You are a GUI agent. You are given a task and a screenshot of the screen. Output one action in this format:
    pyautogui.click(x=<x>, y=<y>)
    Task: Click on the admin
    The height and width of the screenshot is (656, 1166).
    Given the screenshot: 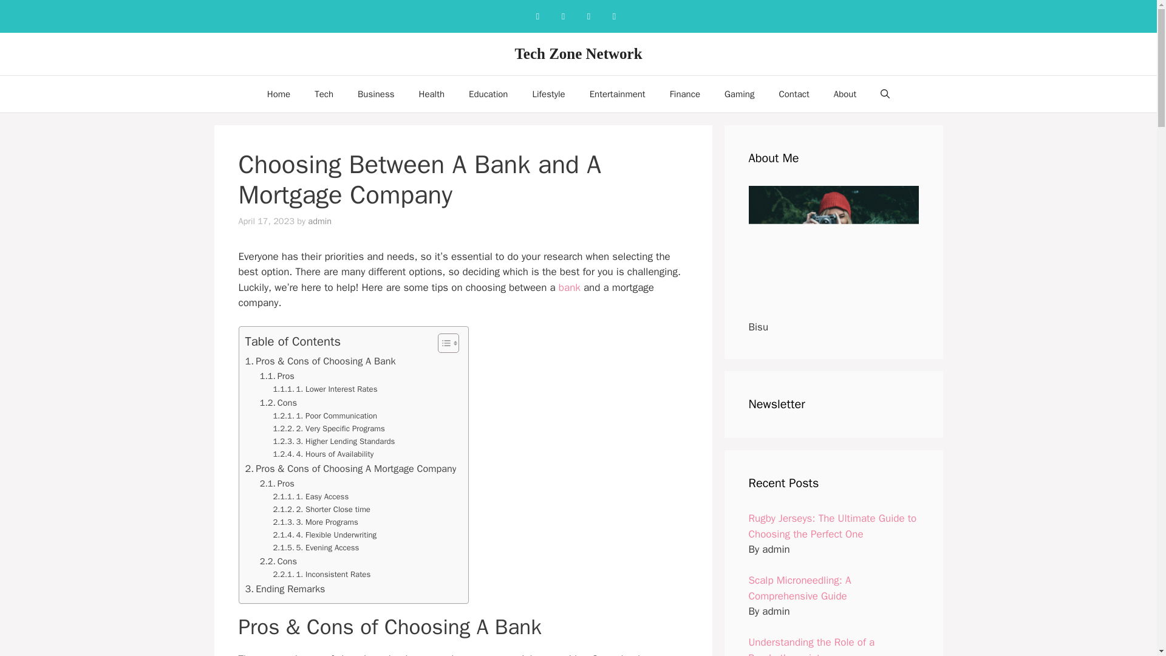 What is the action you would take?
    pyautogui.click(x=319, y=221)
    